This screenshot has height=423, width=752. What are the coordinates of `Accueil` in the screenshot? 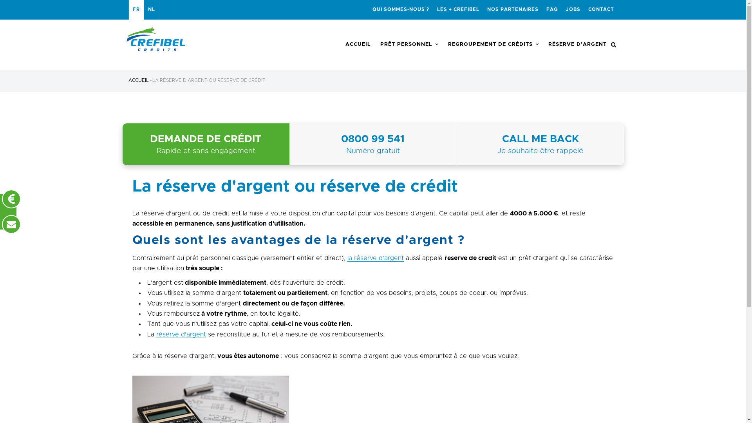 It's located at (185, 39).